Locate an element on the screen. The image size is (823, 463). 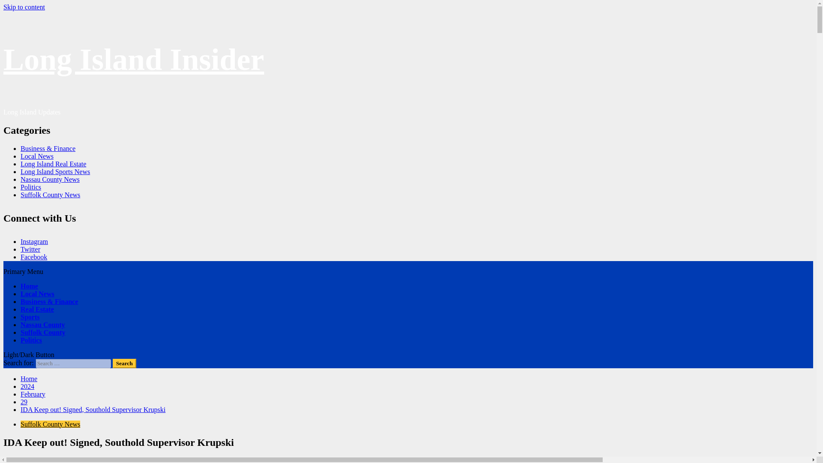
Search is located at coordinates (124, 364).